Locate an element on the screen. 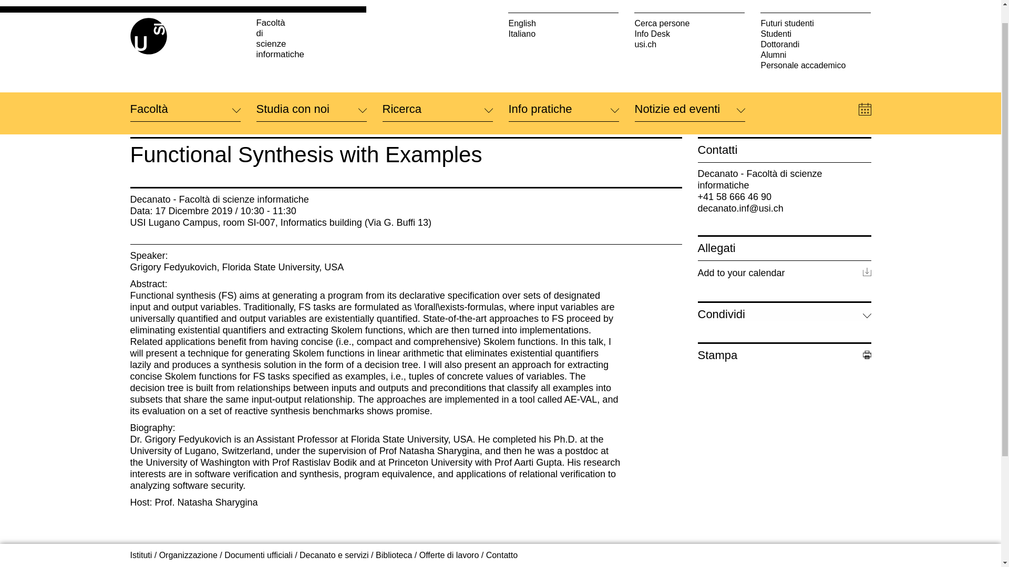 The image size is (1009, 567). Cerca persone is located at coordinates (689, 4).